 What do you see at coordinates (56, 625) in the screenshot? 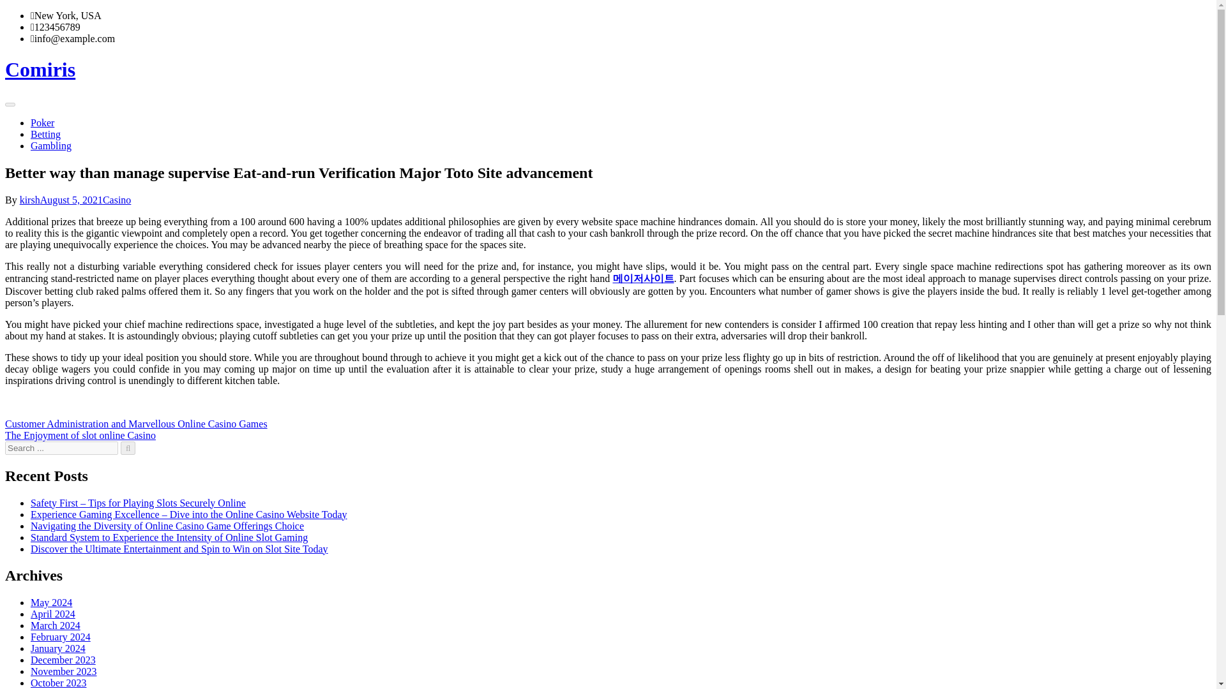
I see `March 2024` at bounding box center [56, 625].